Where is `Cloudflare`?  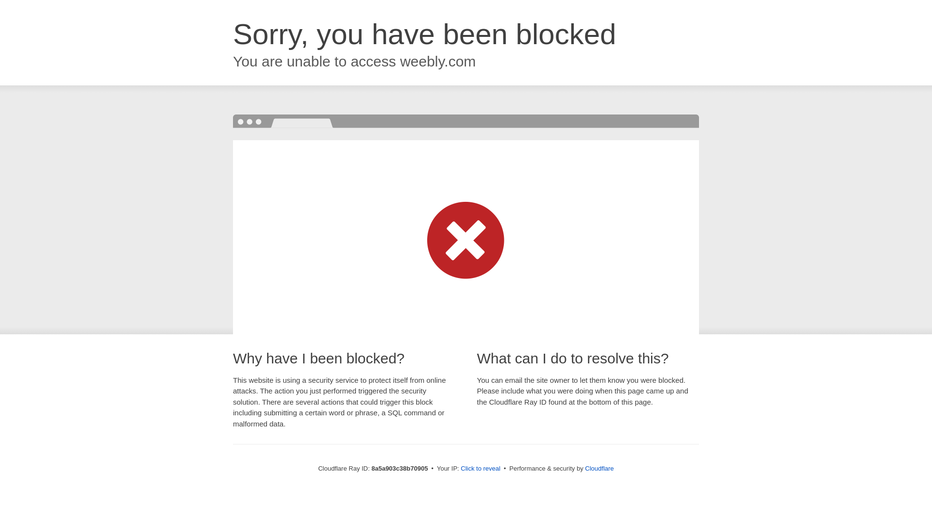
Cloudflare is located at coordinates (599, 468).